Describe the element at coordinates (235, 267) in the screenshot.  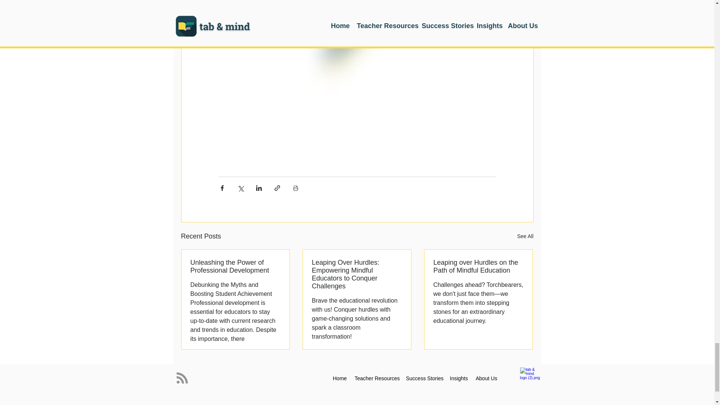
I see `Unleashing the Power of Professional Development` at that location.